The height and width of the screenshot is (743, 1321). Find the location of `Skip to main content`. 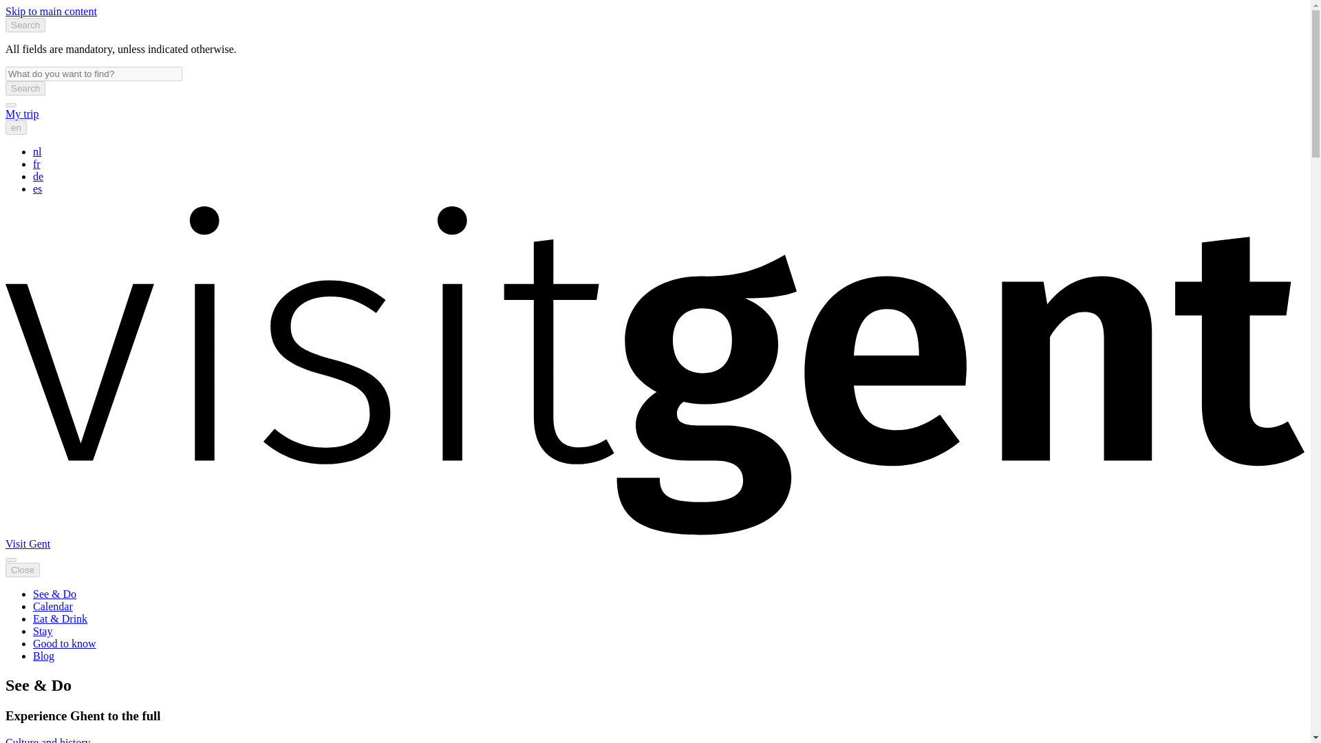

Skip to main content is located at coordinates (51, 11).